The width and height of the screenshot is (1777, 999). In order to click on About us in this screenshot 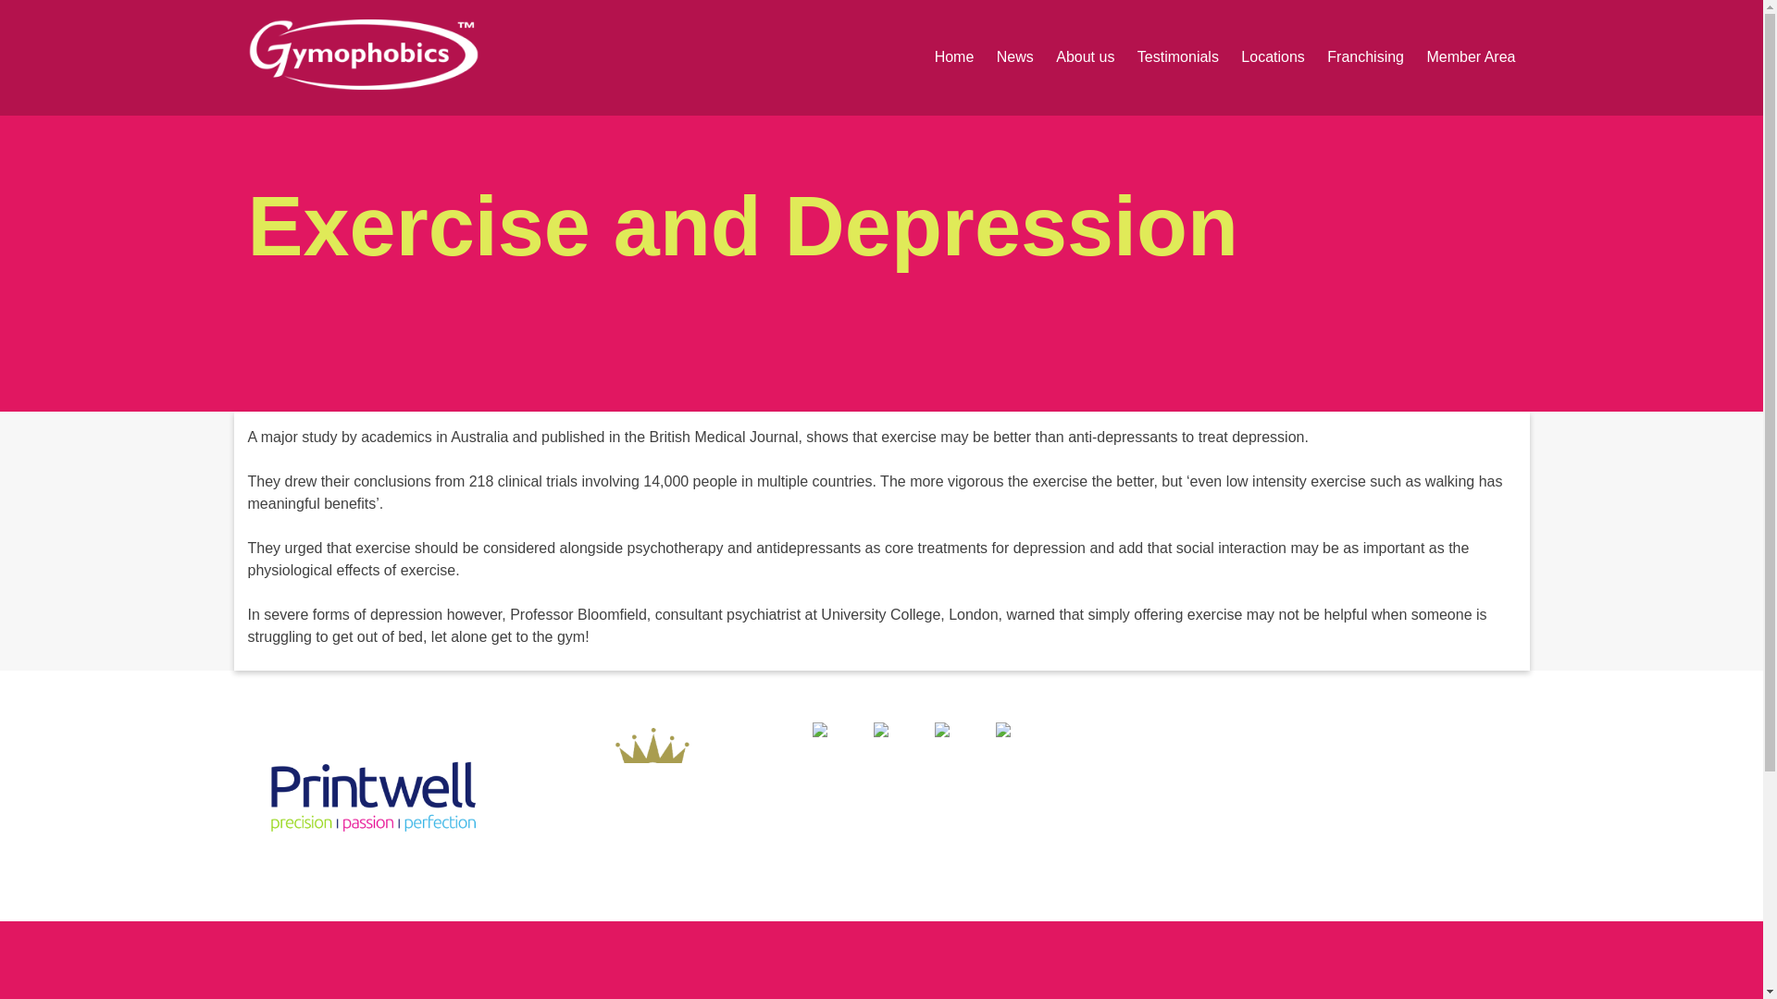, I will do `click(1075, 57)`.